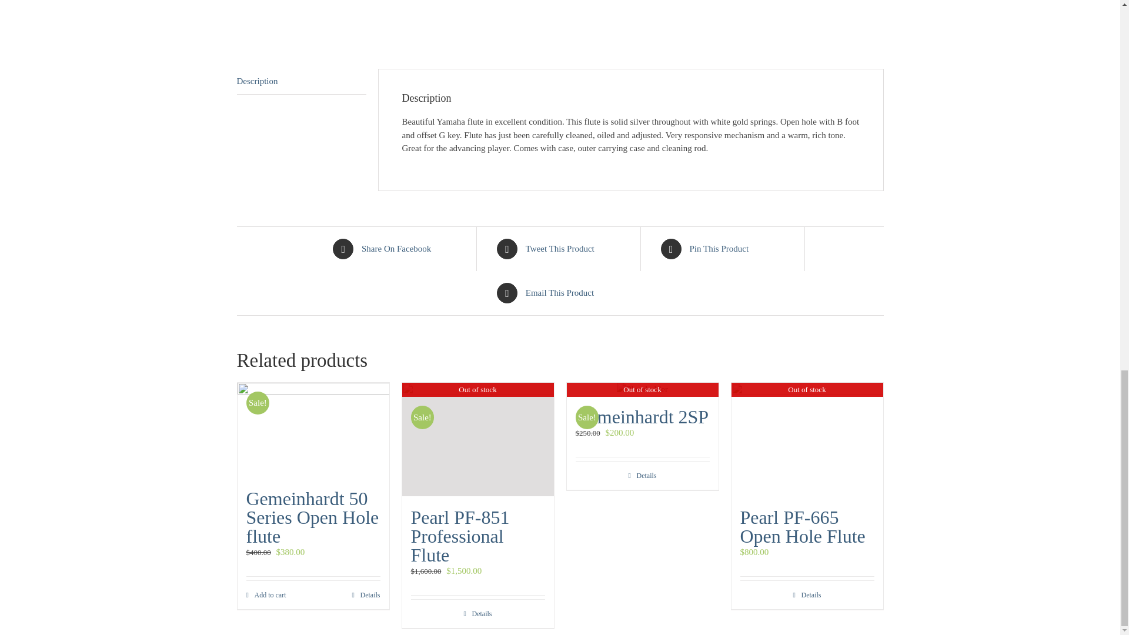  Describe the element at coordinates (560, 249) in the screenshot. I see `Pearl PF-665 Open Hole Flute` at that location.